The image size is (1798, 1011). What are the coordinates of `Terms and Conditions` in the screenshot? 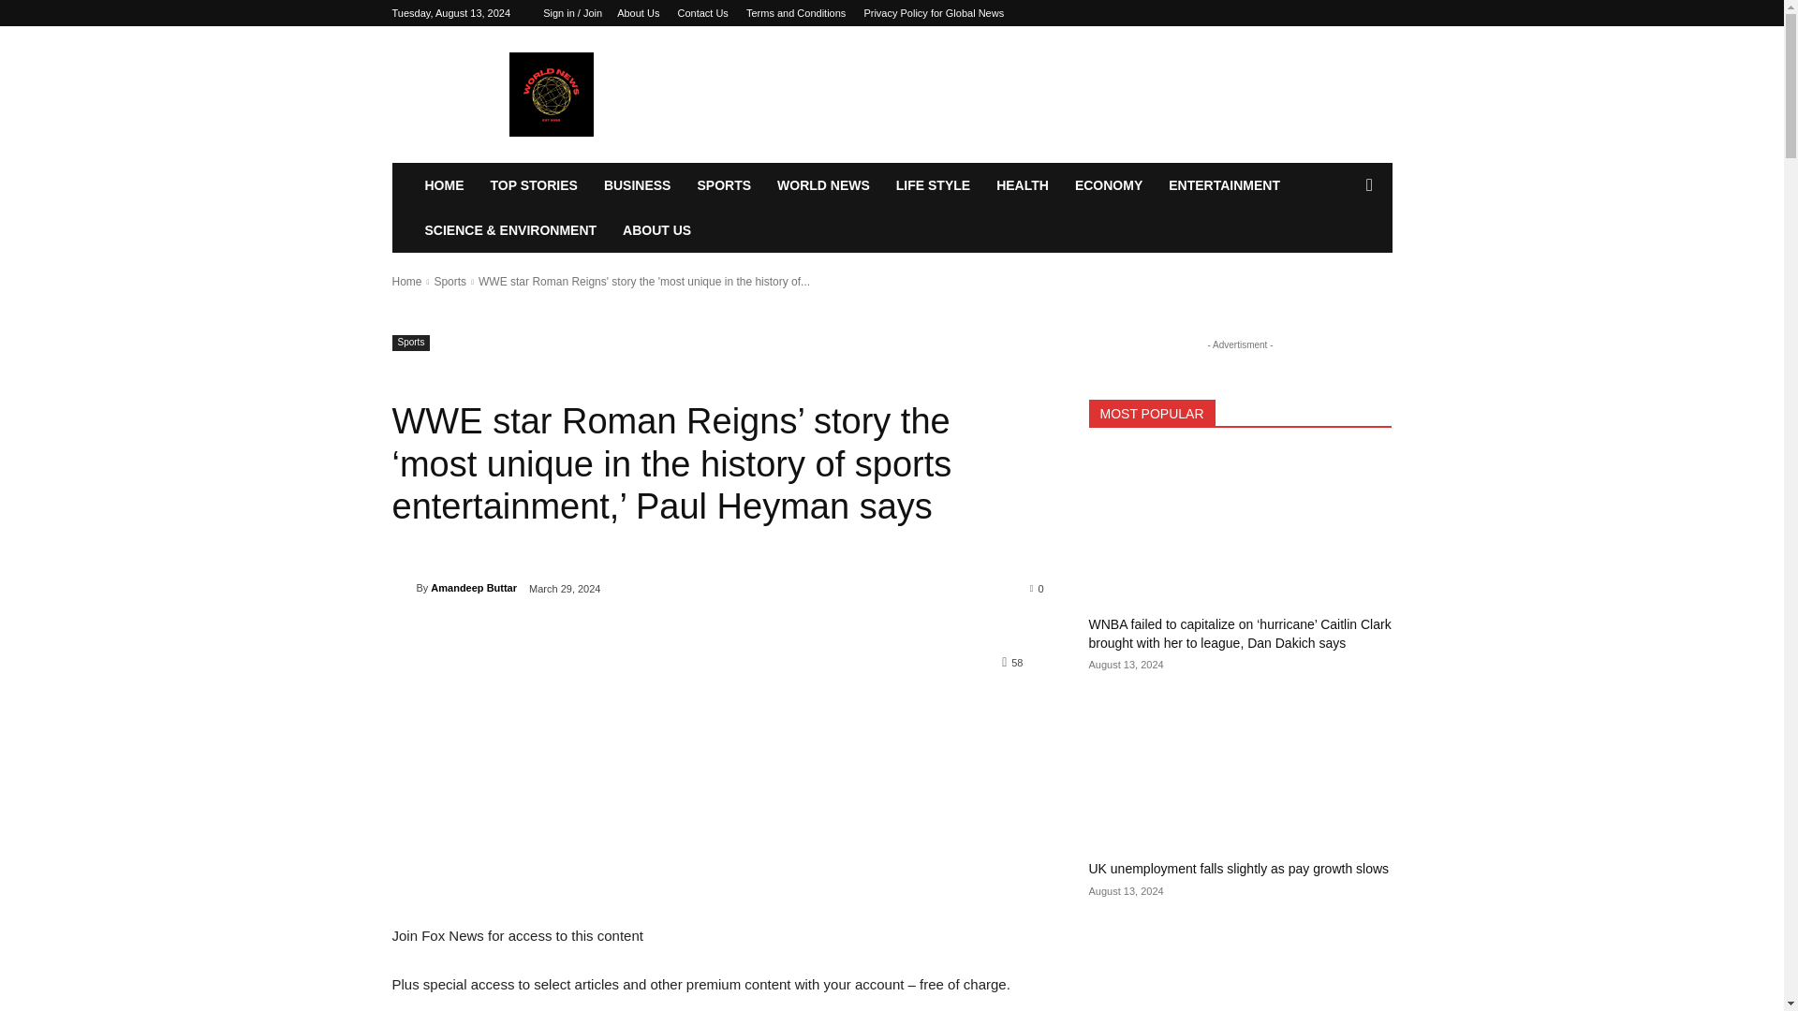 It's located at (795, 13).